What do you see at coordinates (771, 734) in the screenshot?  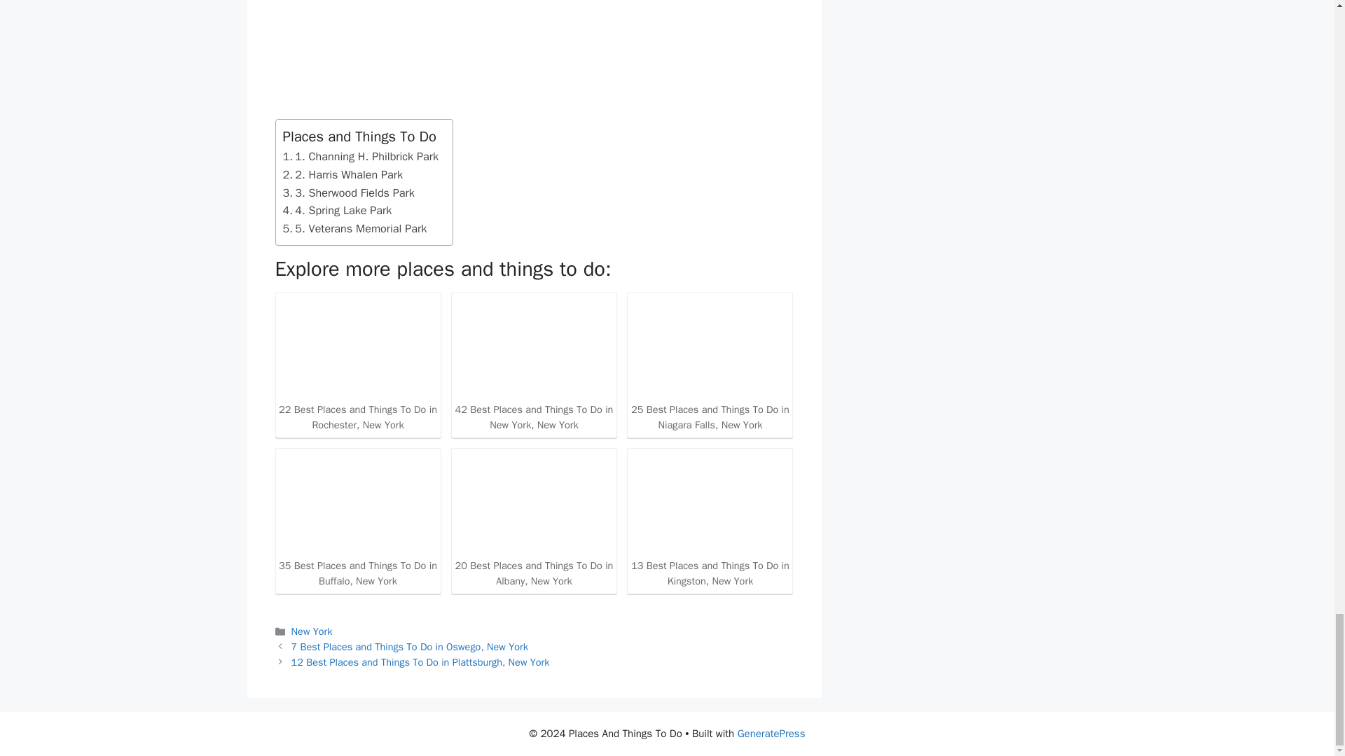 I see `GeneratePress` at bounding box center [771, 734].